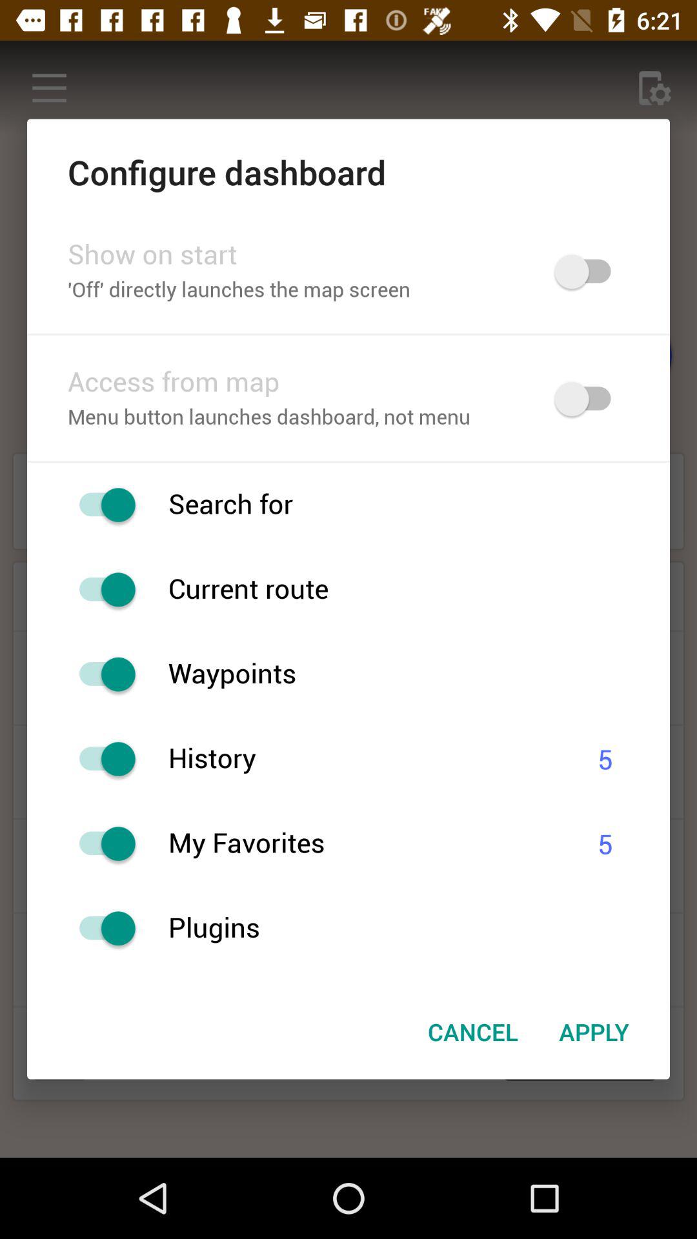 The width and height of the screenshot is (697, 1239). I want to click on route instance, so click(101, 590).